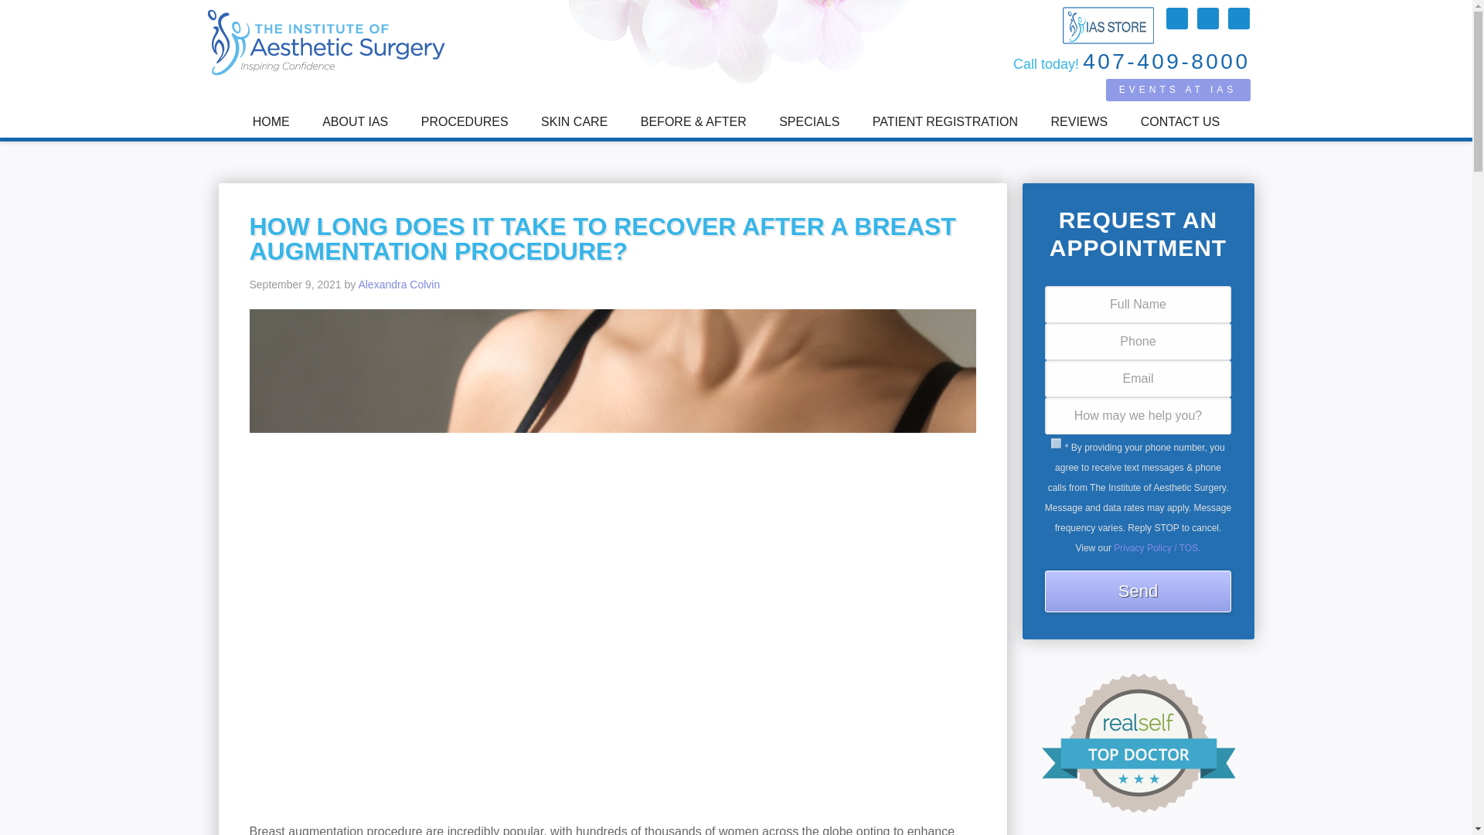  I want to click on ABOUT IAS, so click(354, 122).